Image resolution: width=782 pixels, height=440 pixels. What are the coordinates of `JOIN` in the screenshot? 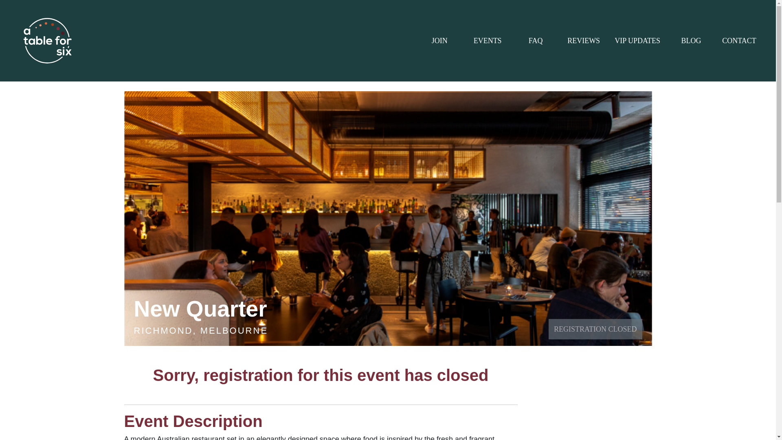 It's located at (439, 41).